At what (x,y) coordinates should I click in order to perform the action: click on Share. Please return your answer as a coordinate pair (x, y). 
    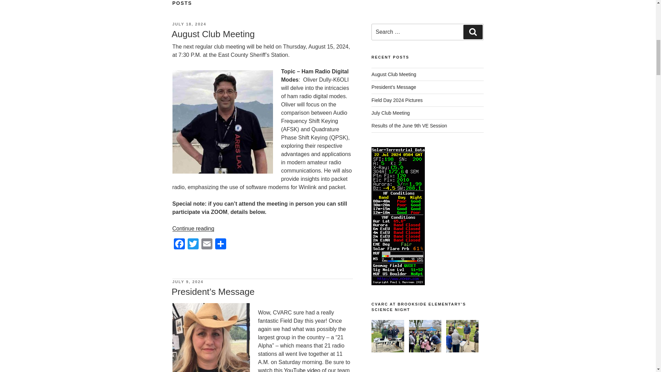
    Looking at the image, I should click on (220, 245).